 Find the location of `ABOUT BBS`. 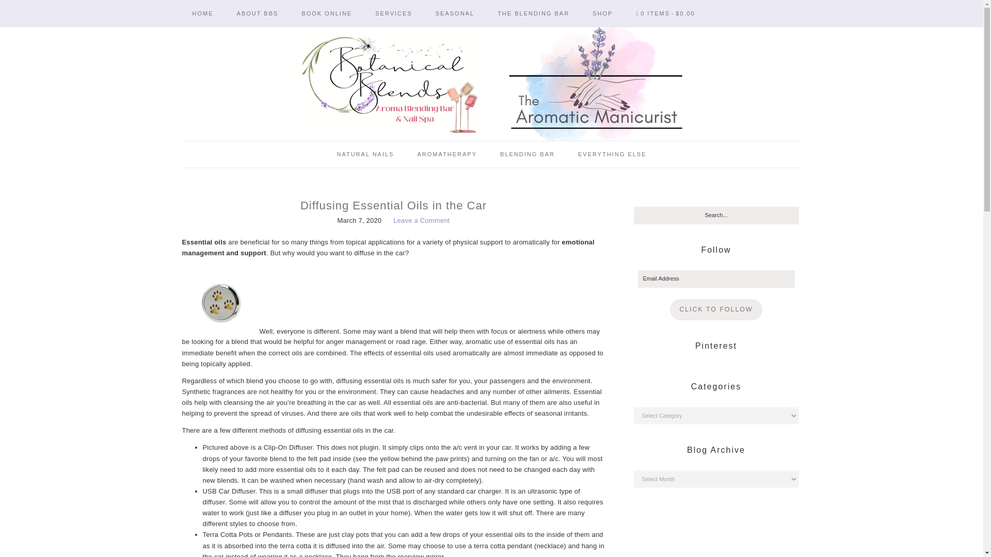

ABOUT BBS is located at coordinates (258, 13).